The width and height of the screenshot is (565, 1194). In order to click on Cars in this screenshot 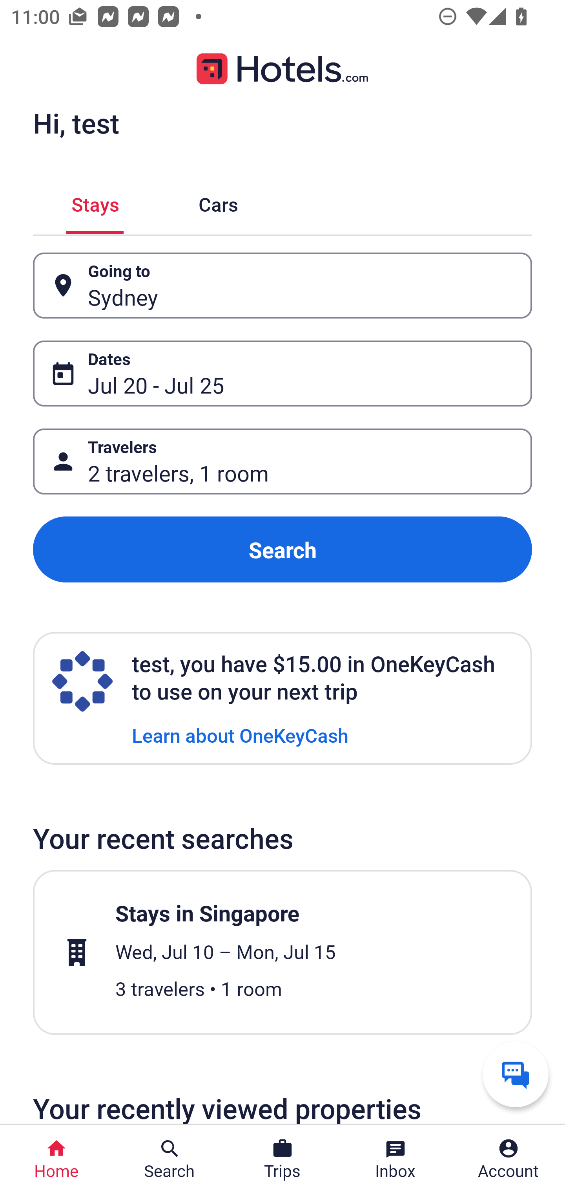, I will do `click(218, 202)`.